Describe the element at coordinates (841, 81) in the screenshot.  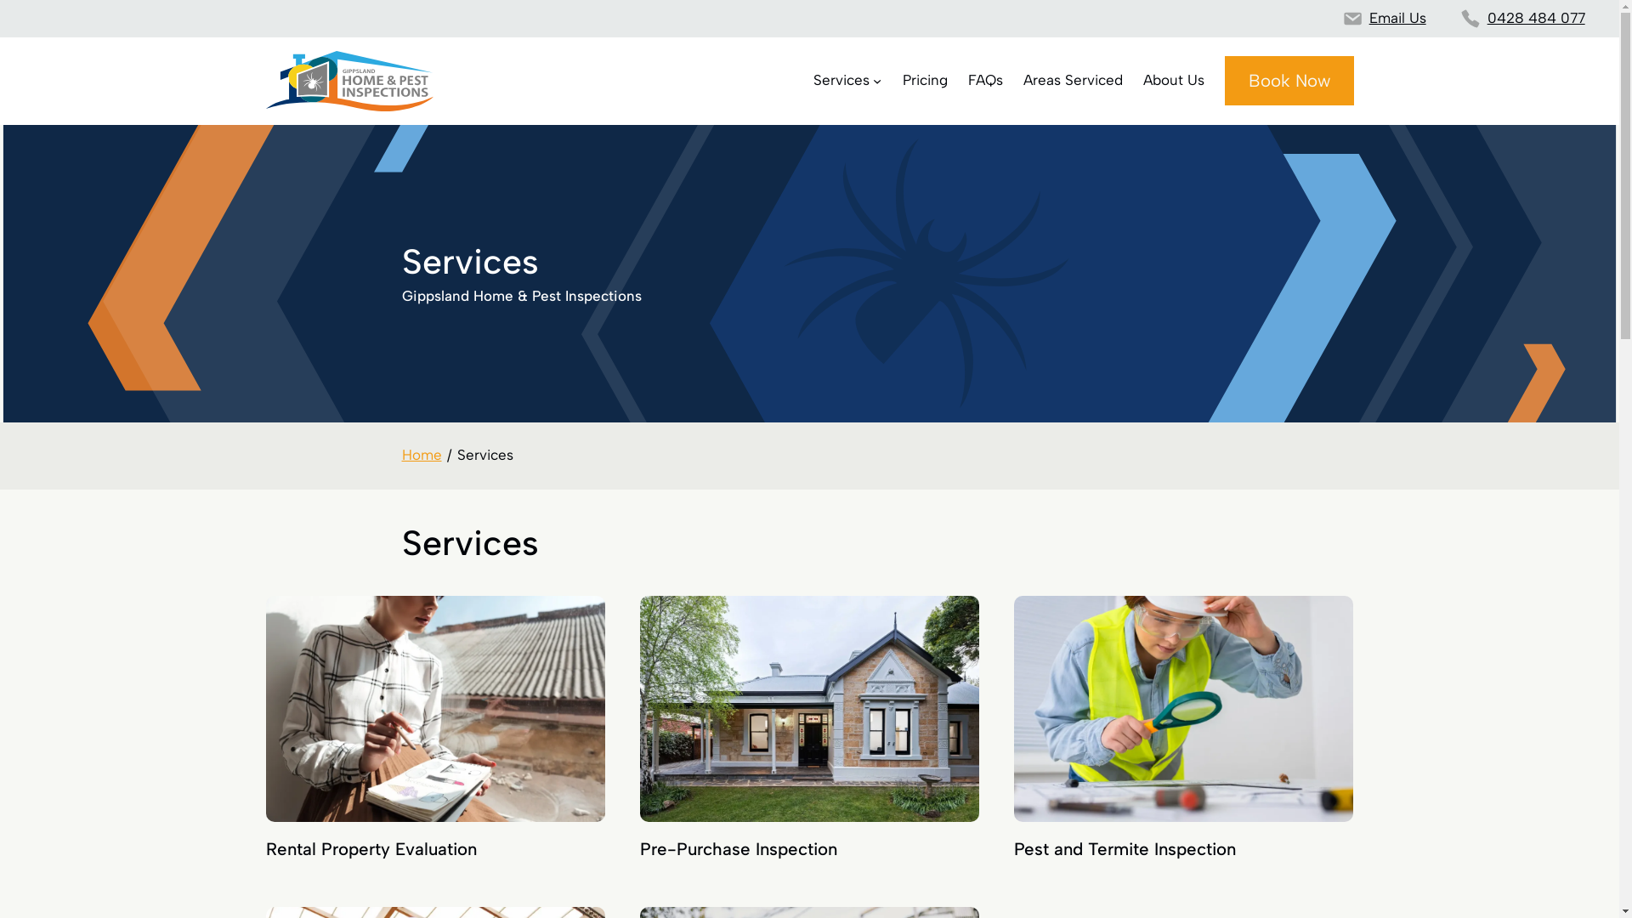
I see `Services` at that location.